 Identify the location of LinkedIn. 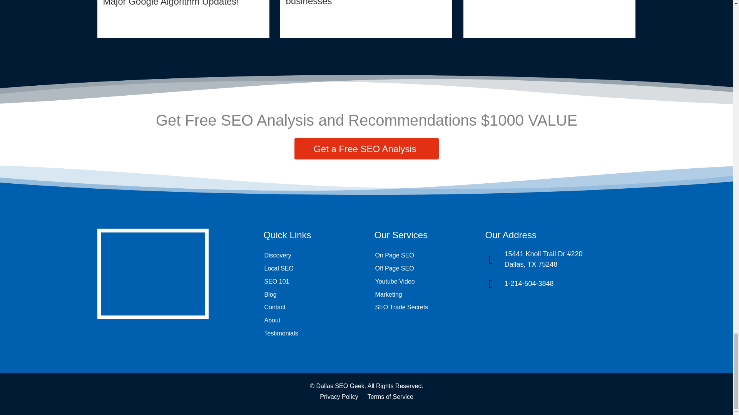
(162, 339).